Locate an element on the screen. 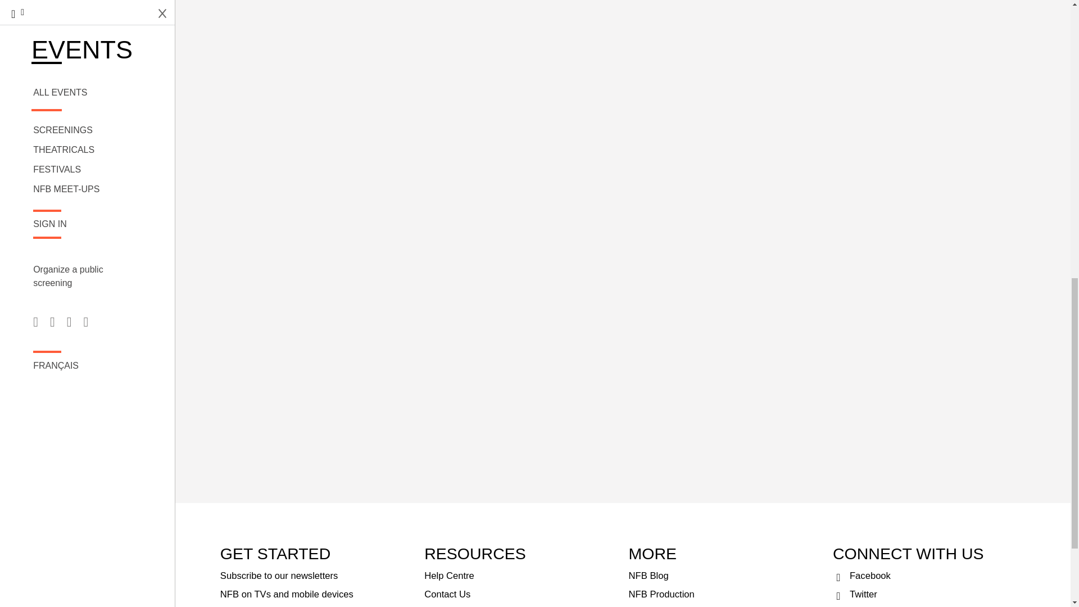 This screenshot has width=1079, height=607. NFB Distribution is located at coordinates (725, 605).